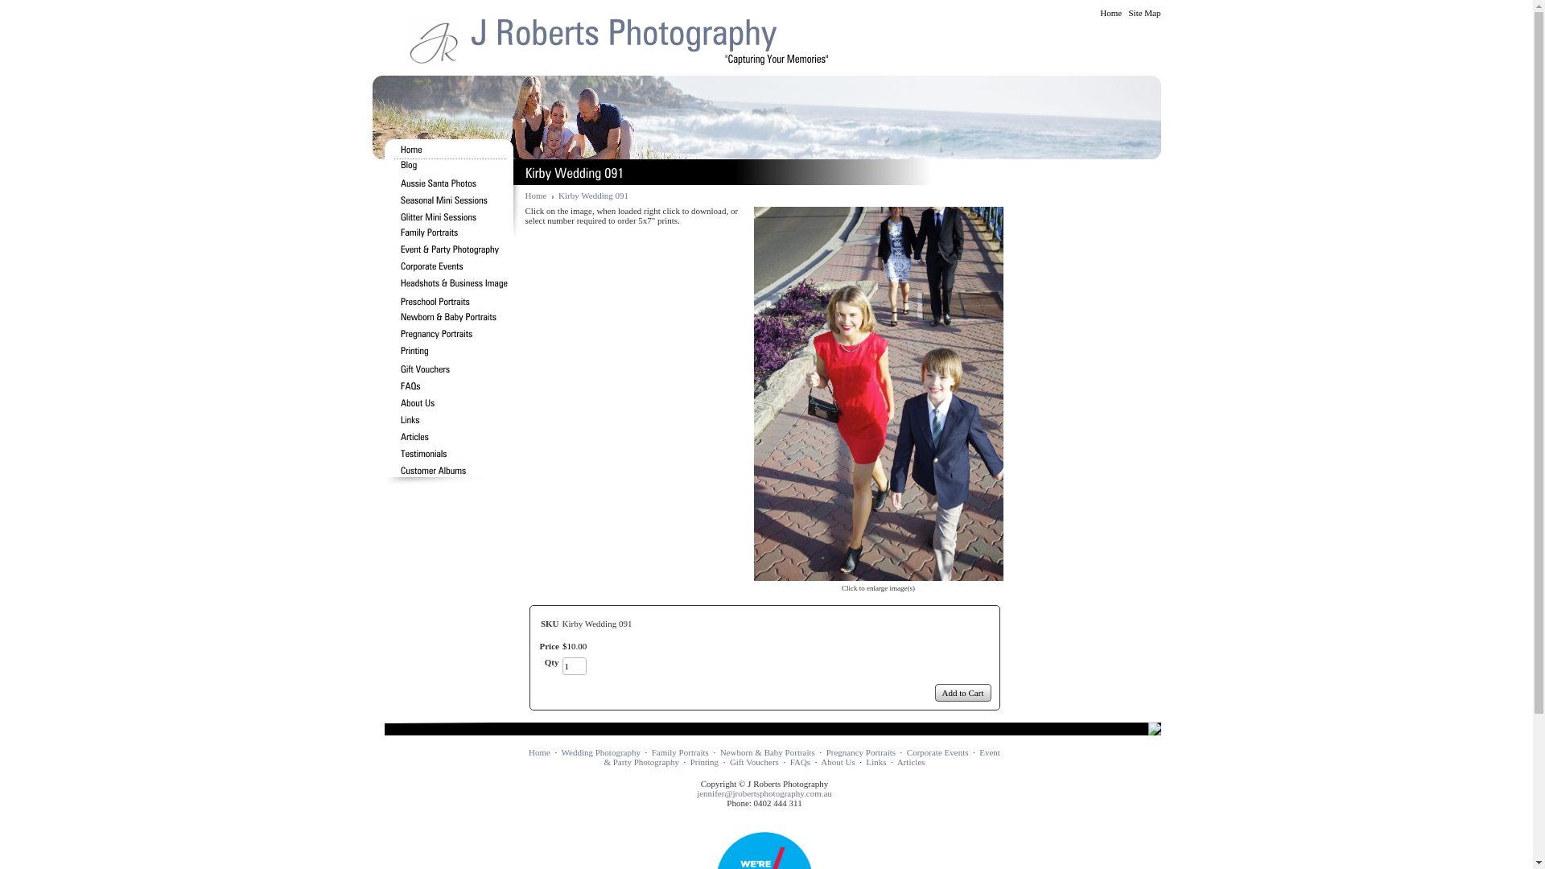 This screenshot has width=1545, height=869. Describe the element at coordinates (878, 394) in the screenshot. I see `Kirby Wedding 091` at that location.